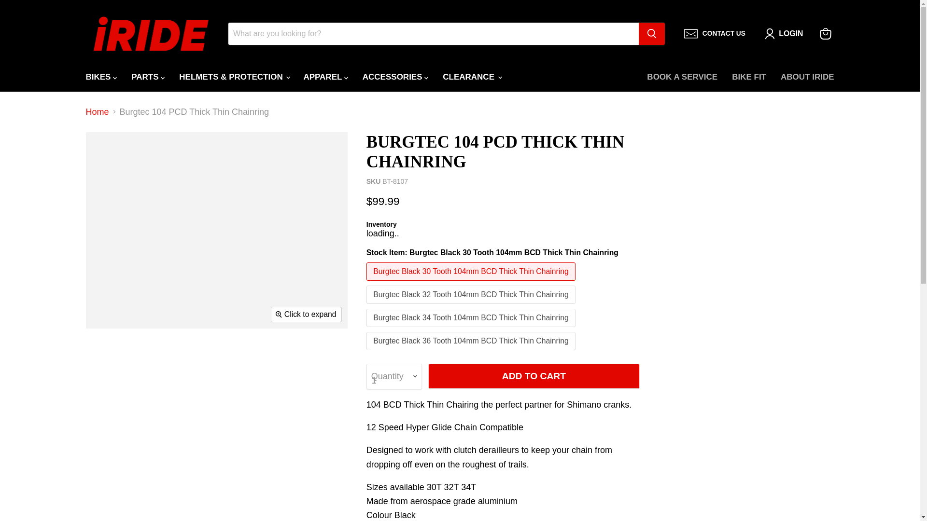 This screenshot has width=927, height=521. Describe the element at coordinates (715, 34) in the screenshot. I see `CONTACT US` at that location.